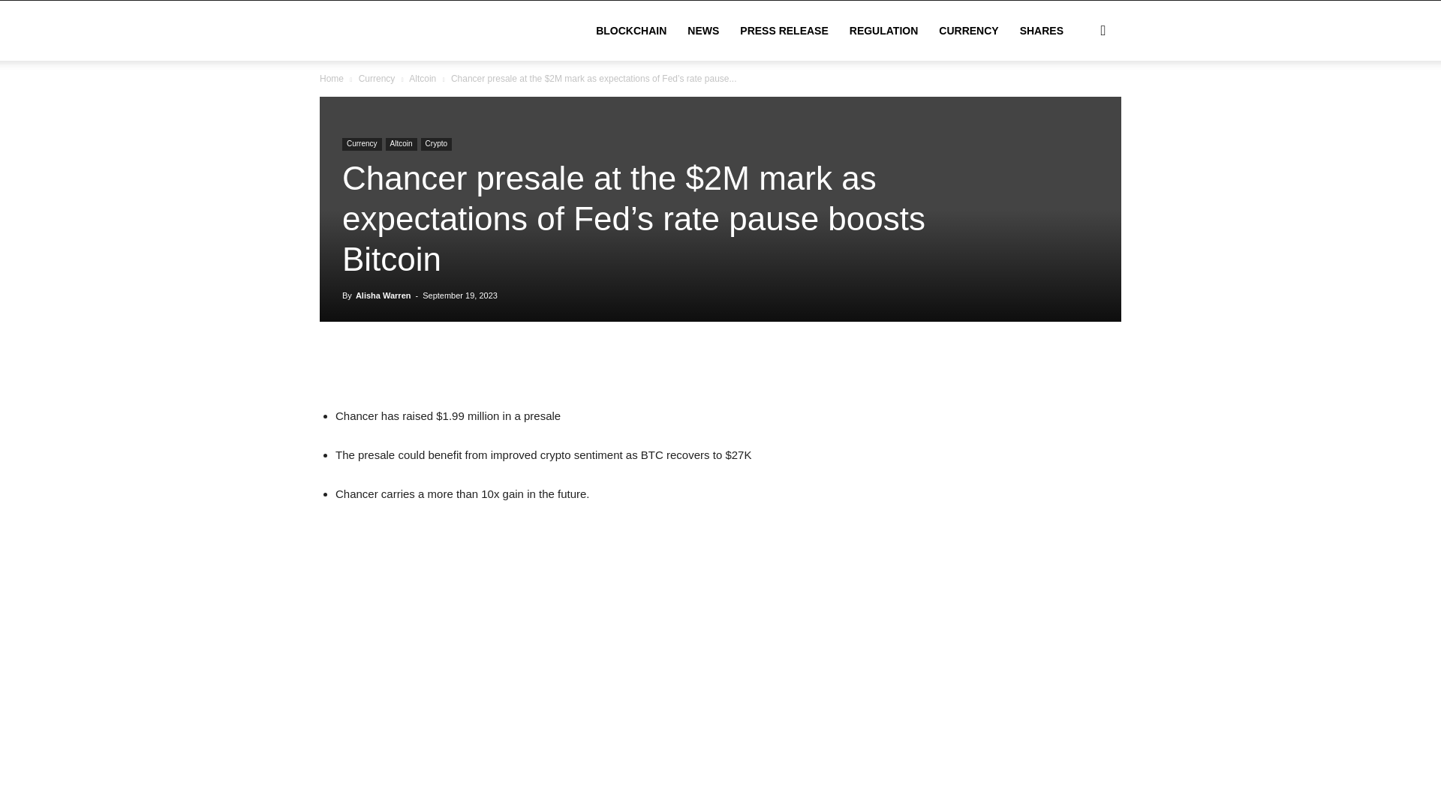 The width and height of the screenshot is (1441, 810). What do you see at coordinates (436, 144) in the screenshot?
I see `Crypto` at bounding box center [436, 144].